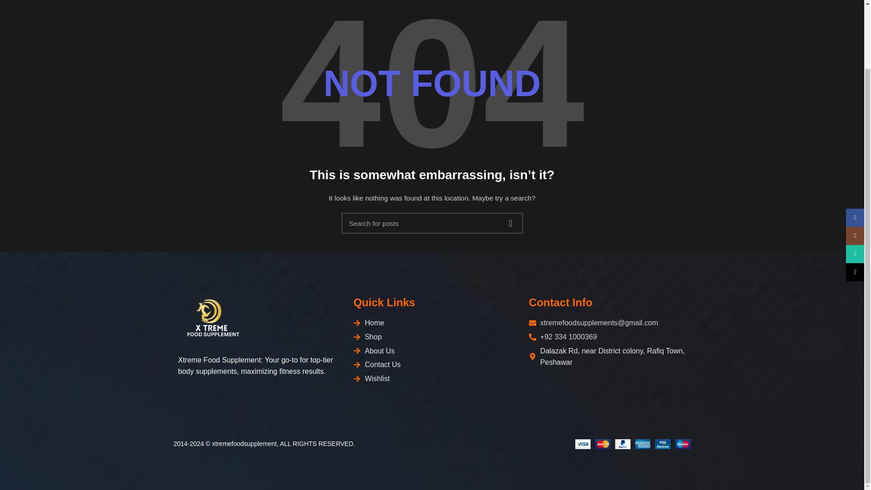  What do you see at coordinates (432, 364) in the screenshot?
I see `Contact Us` at bounding box center [432, 364].